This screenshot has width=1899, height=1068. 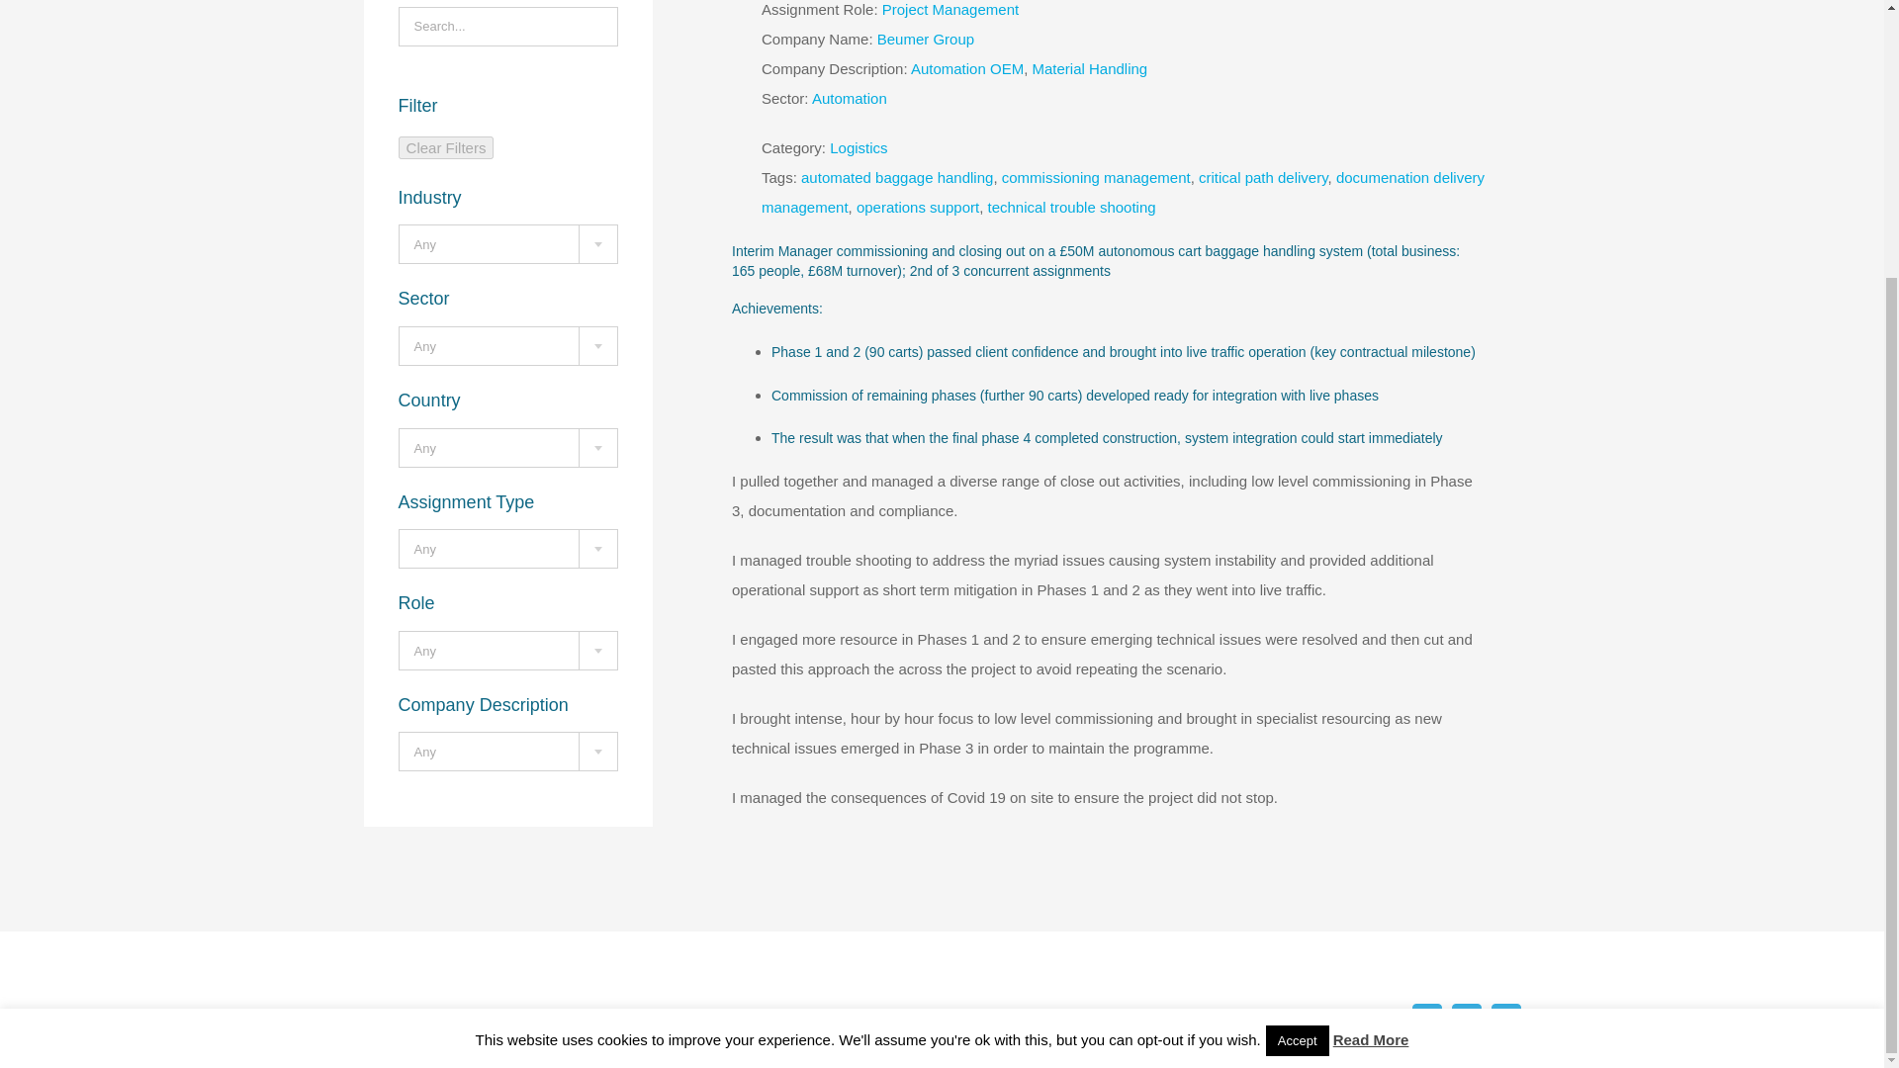 I want to click on Project Management, so click(x=949, y=10).